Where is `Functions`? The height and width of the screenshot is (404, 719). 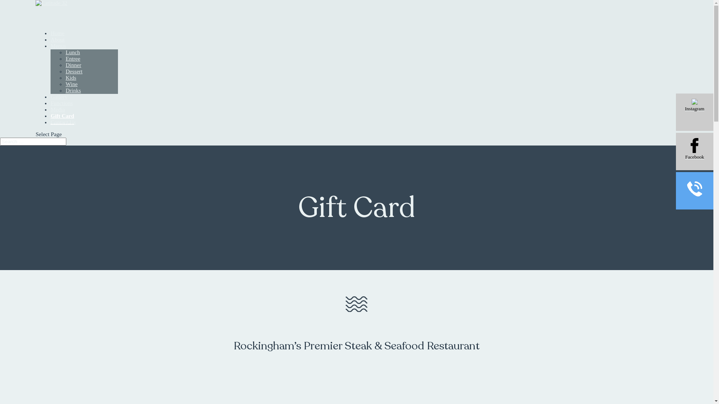 Functions is located at coordinates (61, 112).